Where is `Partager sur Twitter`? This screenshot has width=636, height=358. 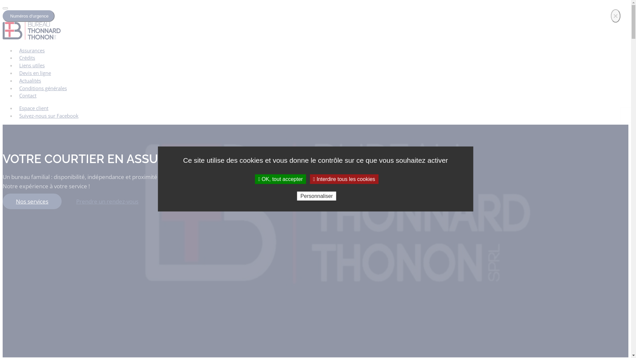 Partager sur Twitter is located at coordinates (626, 114).